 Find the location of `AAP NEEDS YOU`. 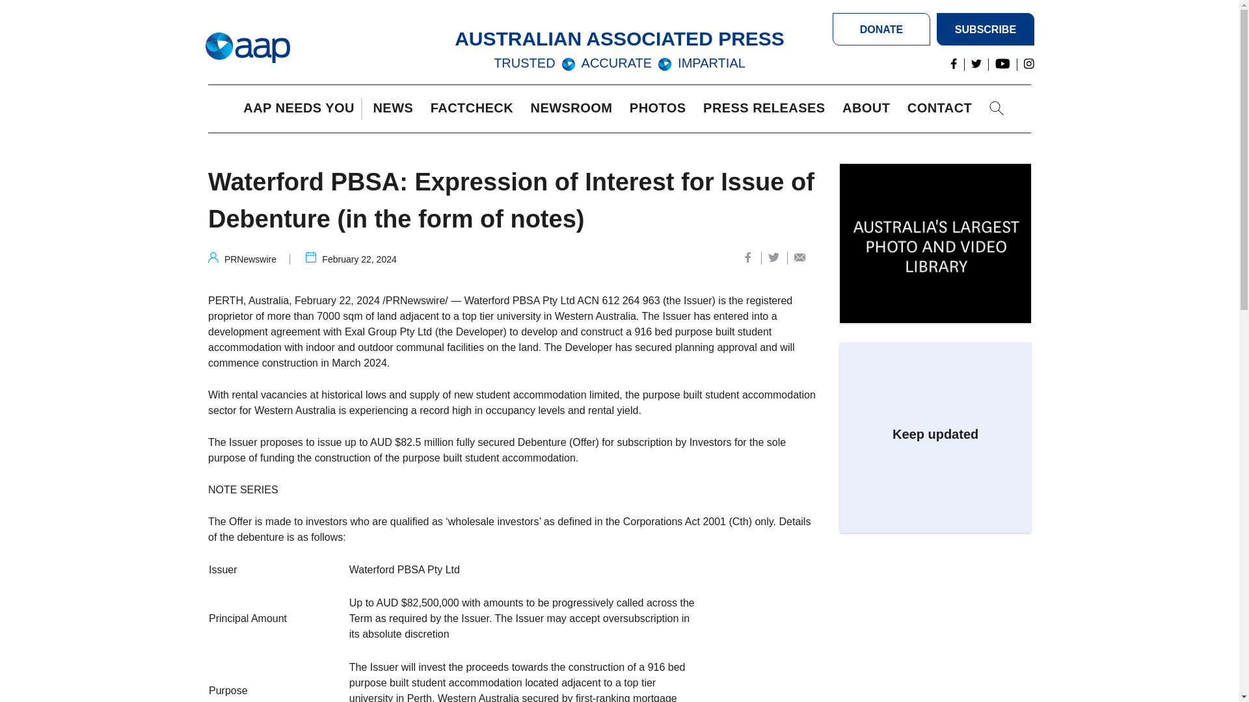

AAP NEEDS YOU is located at coordinates (302, 109).